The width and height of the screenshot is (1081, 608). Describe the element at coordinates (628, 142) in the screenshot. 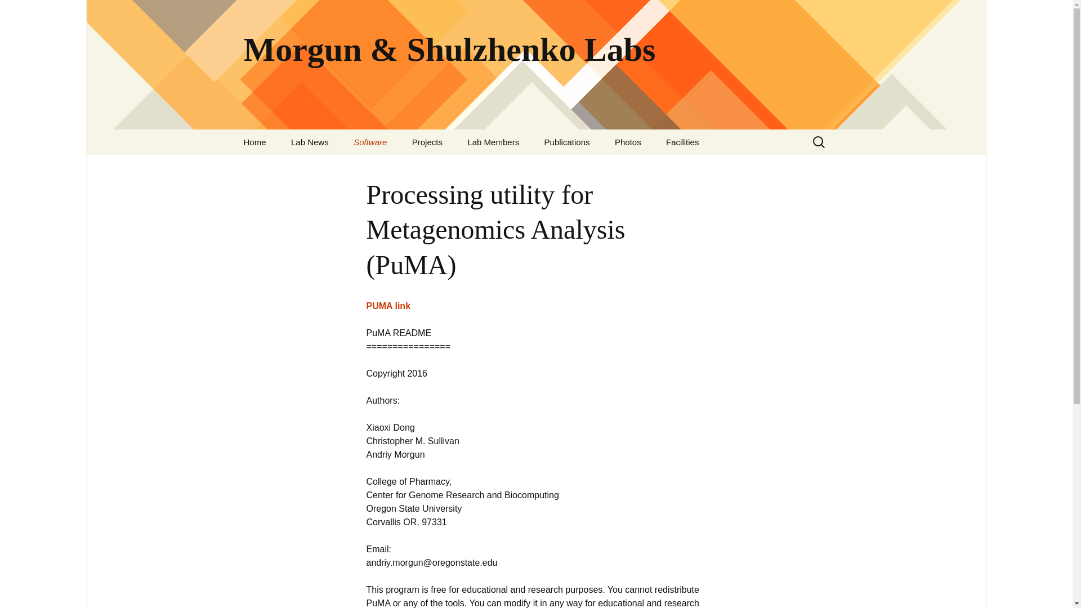

I see `Photos` at that location.